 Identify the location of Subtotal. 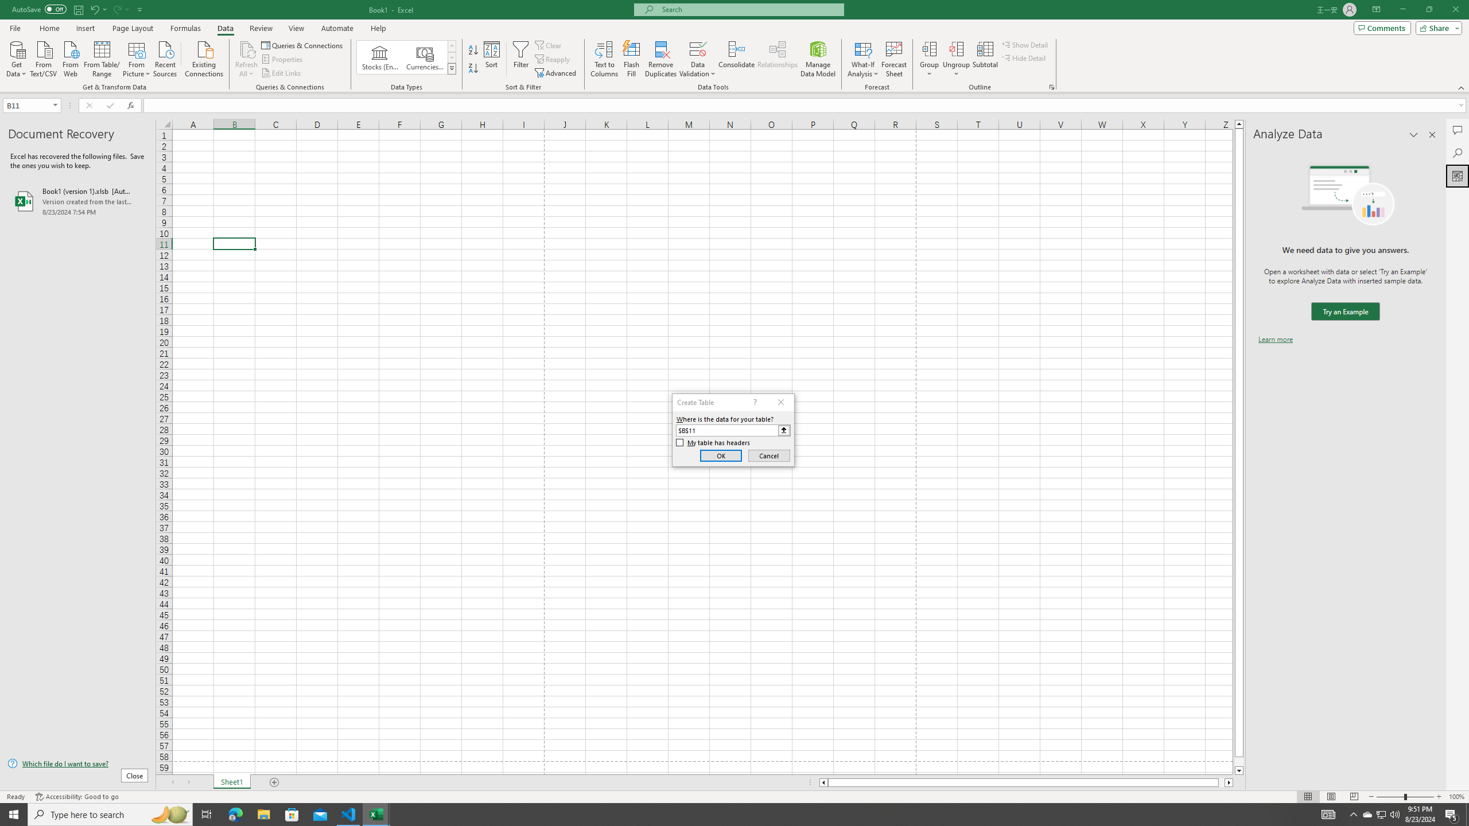
(985, 59).